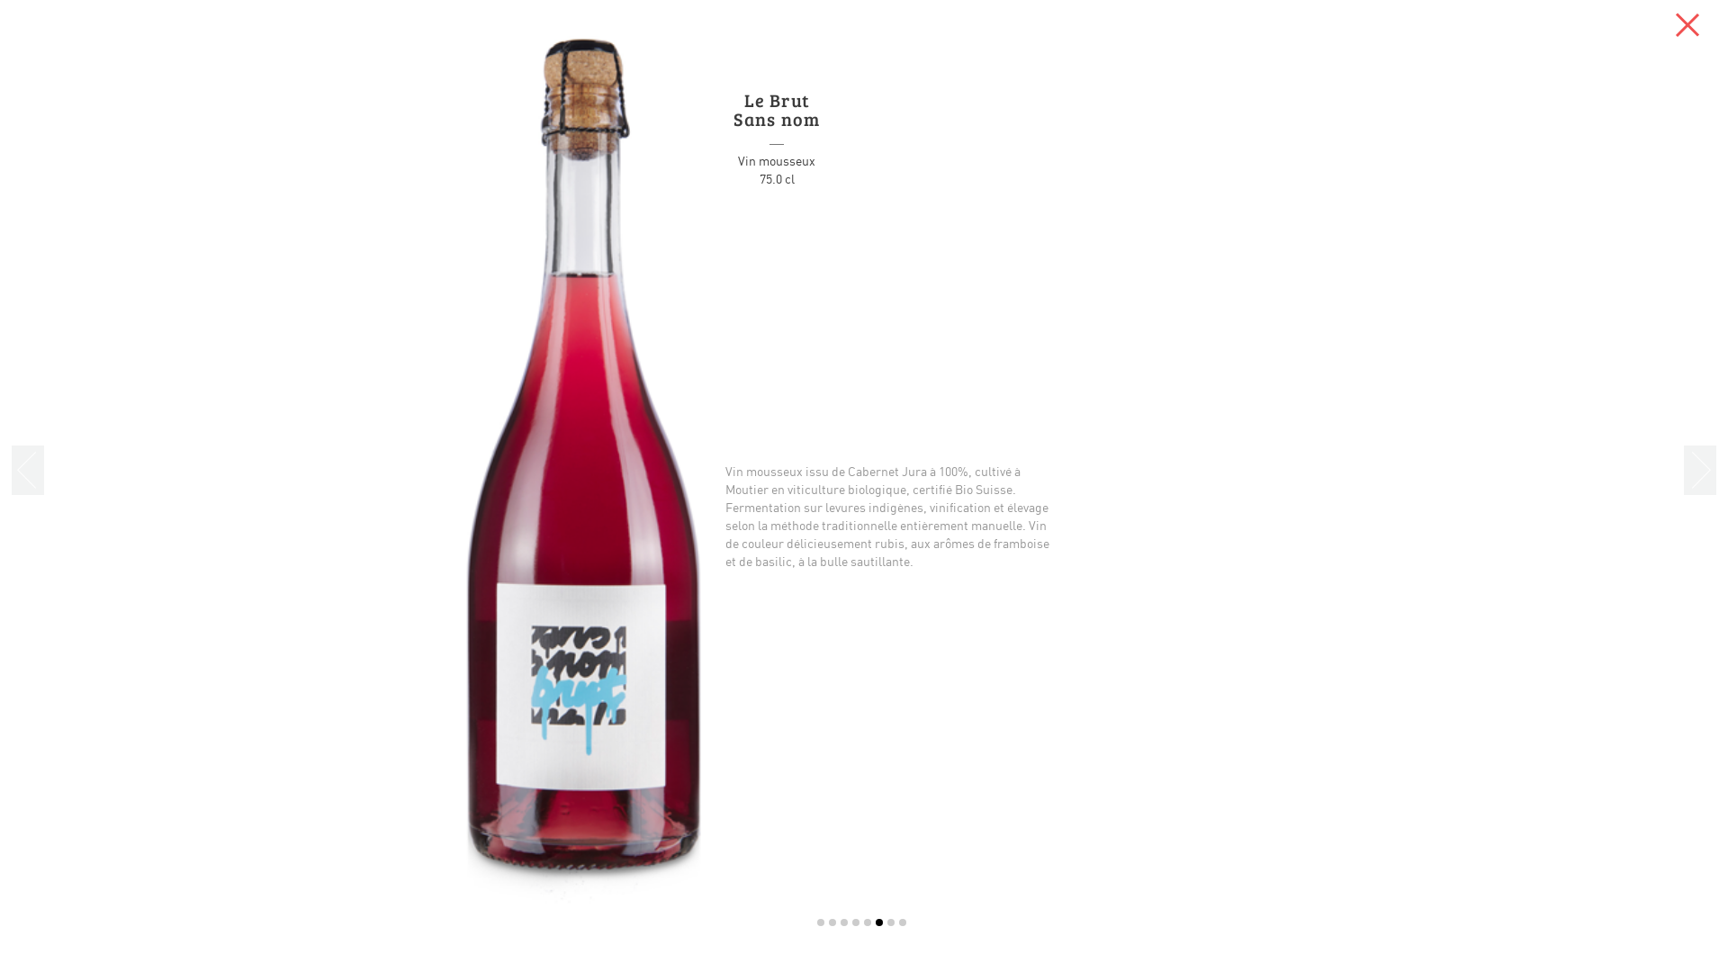 This screenshot has width=1728, height=972. Describe the element at coordinates (625, 708) in the screenshot. I see `La cascata` at that location.